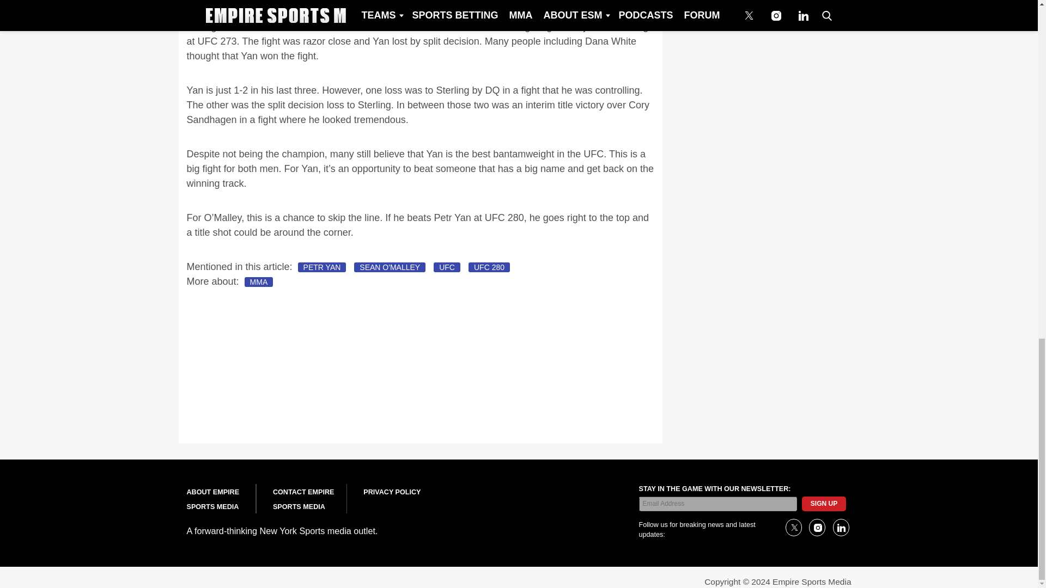  What do you see at coordinates (322, 267) in the screenshot?
I see `PETR YAN` at bounding box center [322, 267].